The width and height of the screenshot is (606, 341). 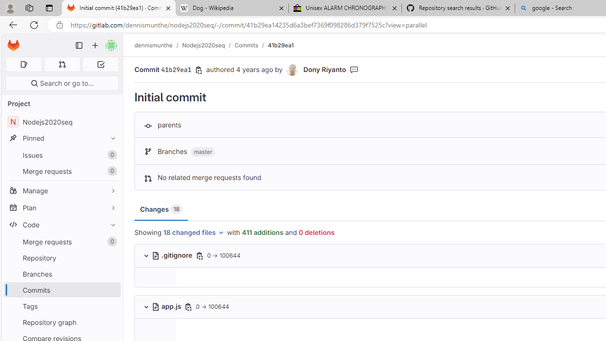 What do you see at coordinates (62, 138) in the screenshot?
I see `Pinned` at bounding box center [62, 138].